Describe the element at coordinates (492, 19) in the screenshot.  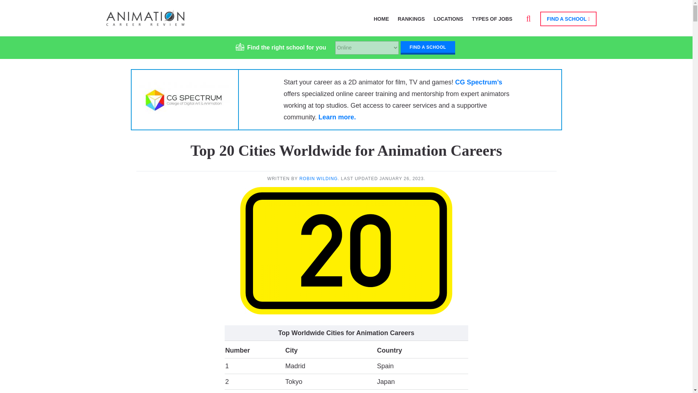
I see `TYPES OF JOBS` at that location.